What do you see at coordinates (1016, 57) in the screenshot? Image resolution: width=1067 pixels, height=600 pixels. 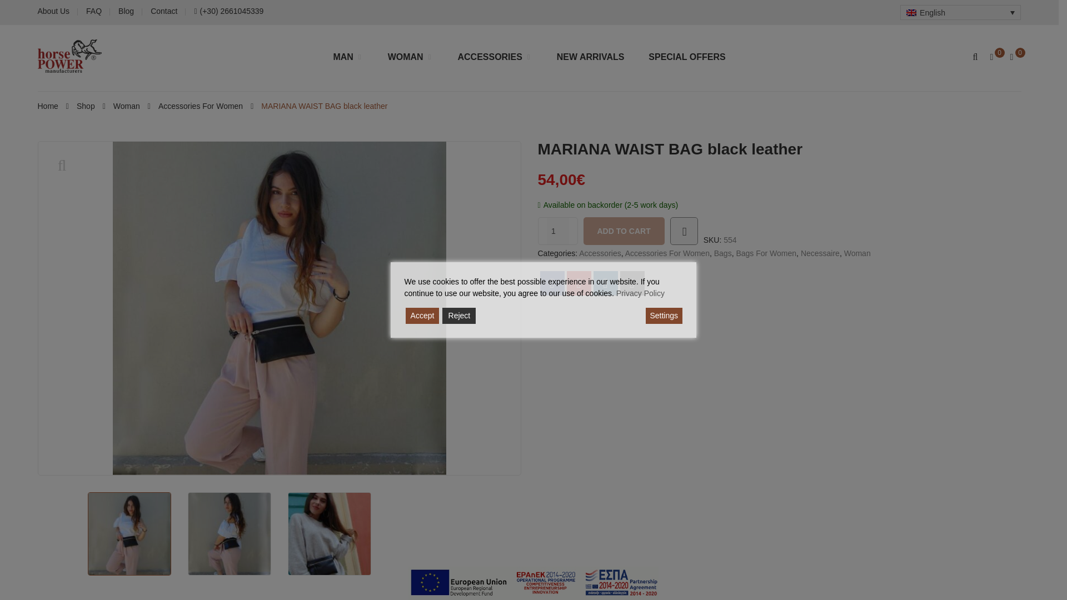 I see `0` at bounding box center [1016, 57].